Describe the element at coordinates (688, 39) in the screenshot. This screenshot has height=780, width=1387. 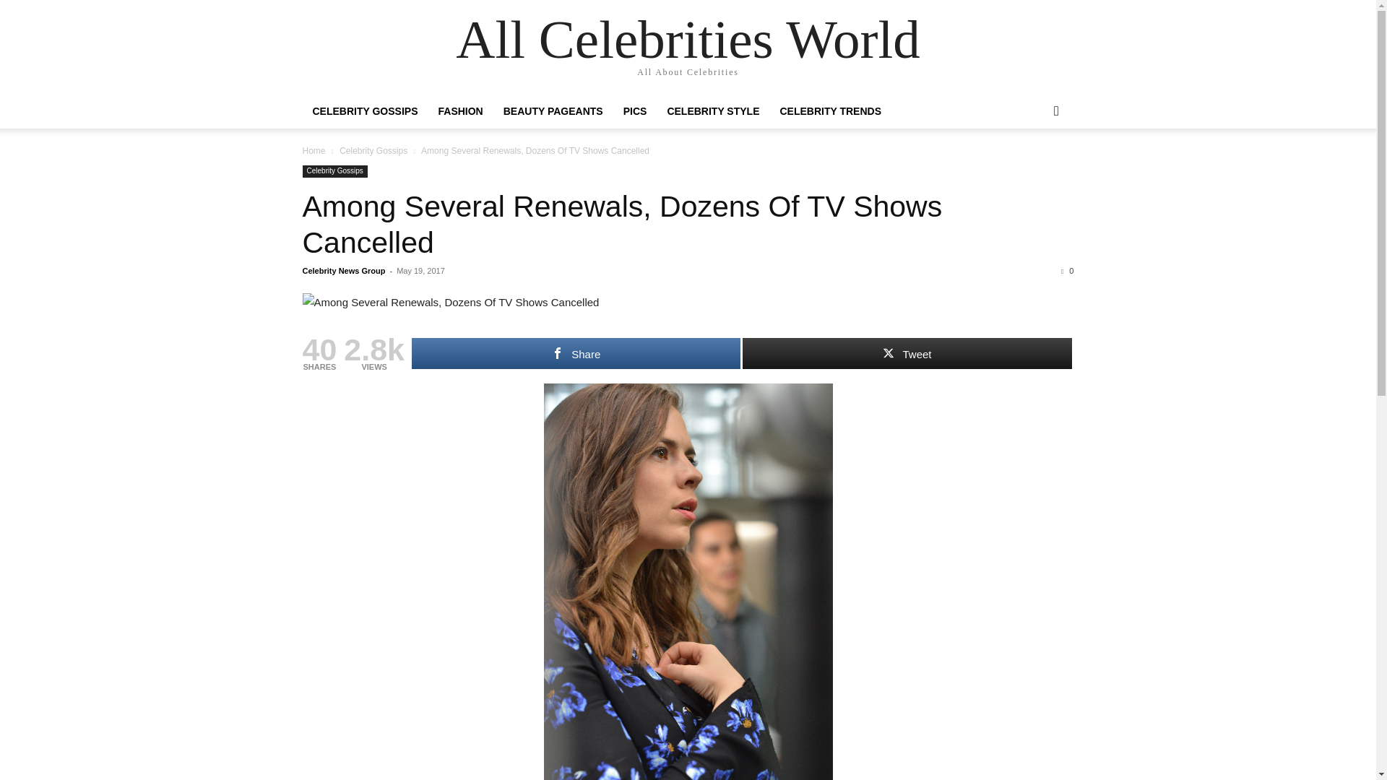
I see `All Celebrities World` at that location.